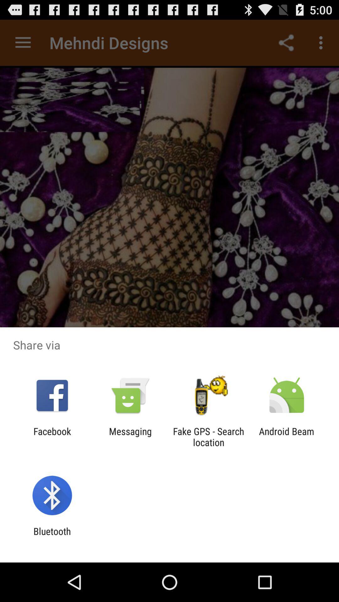 This screenshot has width=339, height=602. Describe the element at coordinates (130, 437) in the screenshot. I see `select the item next to the facebook item` at that location.